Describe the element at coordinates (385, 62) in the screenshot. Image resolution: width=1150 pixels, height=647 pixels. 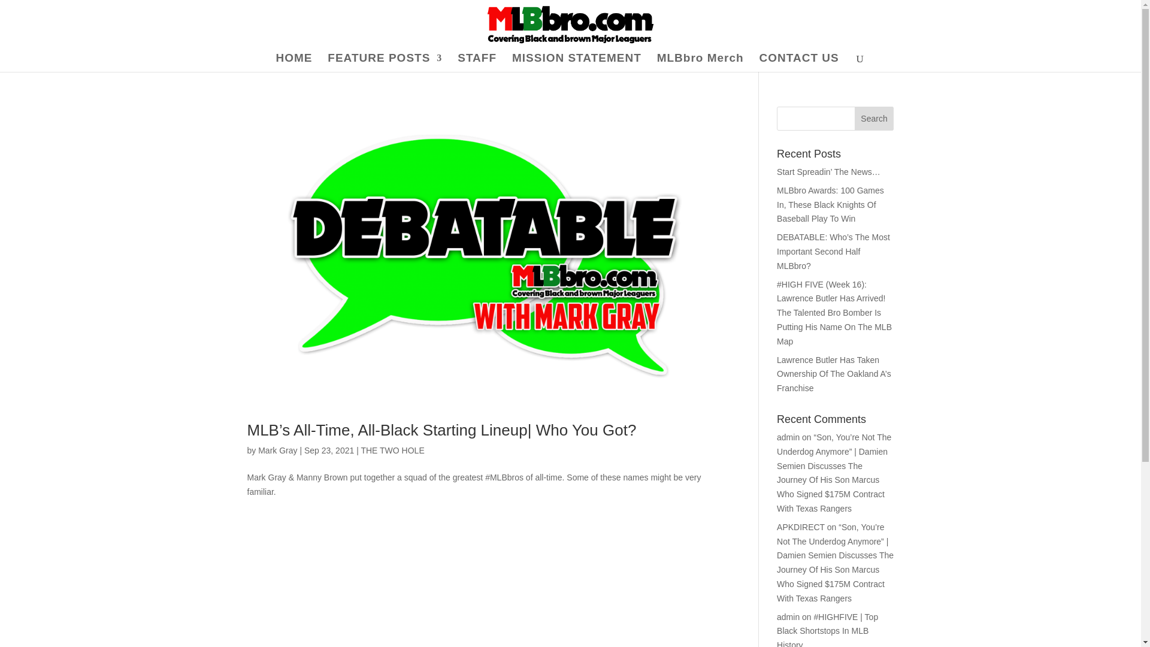
I see `FEATURE POSTS` at that location.